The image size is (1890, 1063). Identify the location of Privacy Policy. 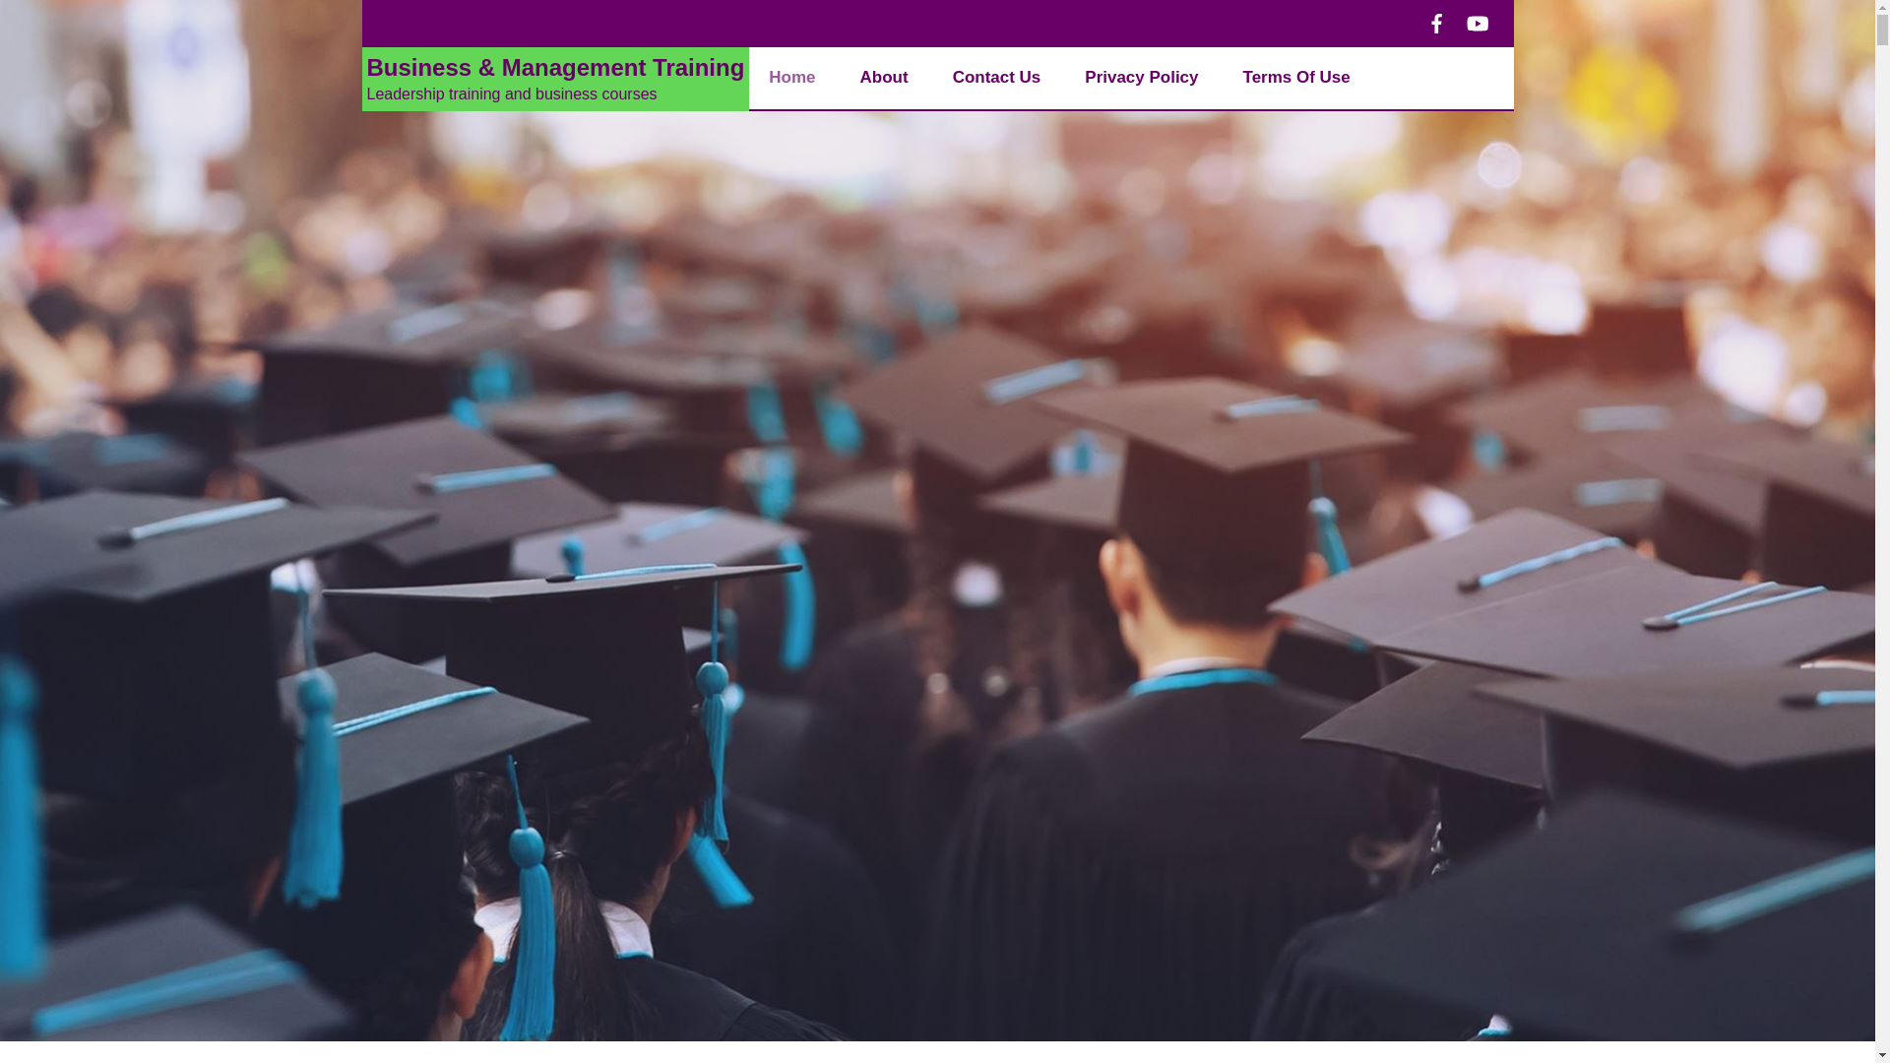
(1142, 79).